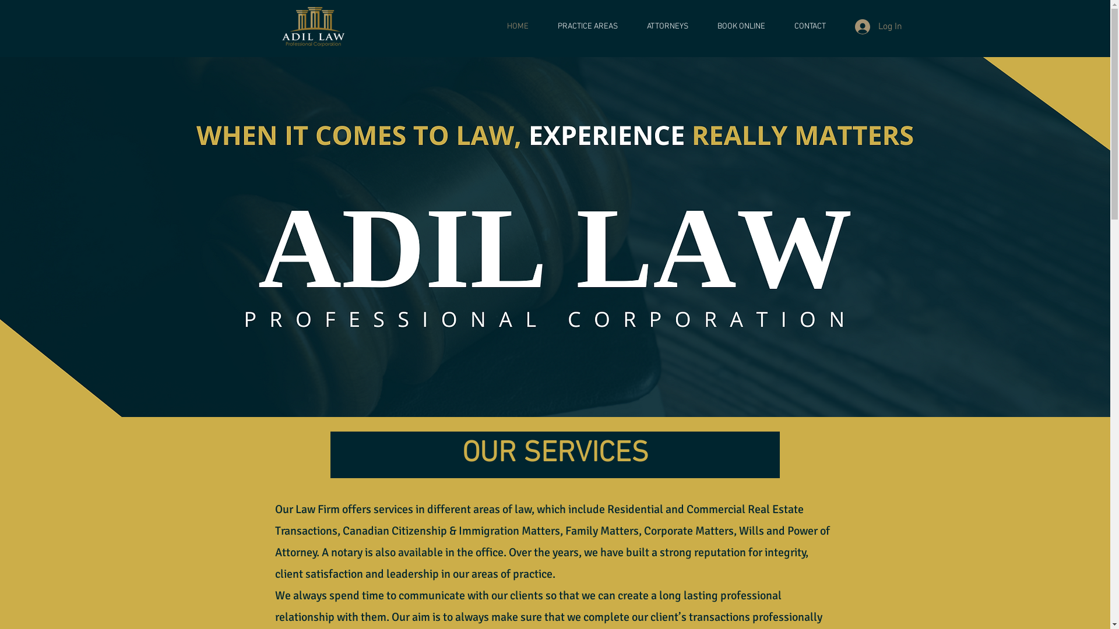 This screenshot has width=1119, height=629. Describe the element at coordinates (741, 27) in the screenshot. I see `BOOK ONLINE` at that location.